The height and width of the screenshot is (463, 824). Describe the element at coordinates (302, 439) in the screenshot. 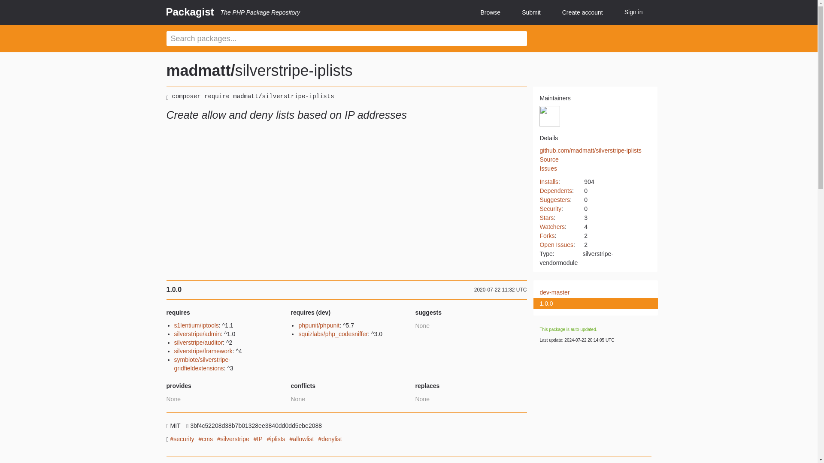

I see `allowlist` at that location.